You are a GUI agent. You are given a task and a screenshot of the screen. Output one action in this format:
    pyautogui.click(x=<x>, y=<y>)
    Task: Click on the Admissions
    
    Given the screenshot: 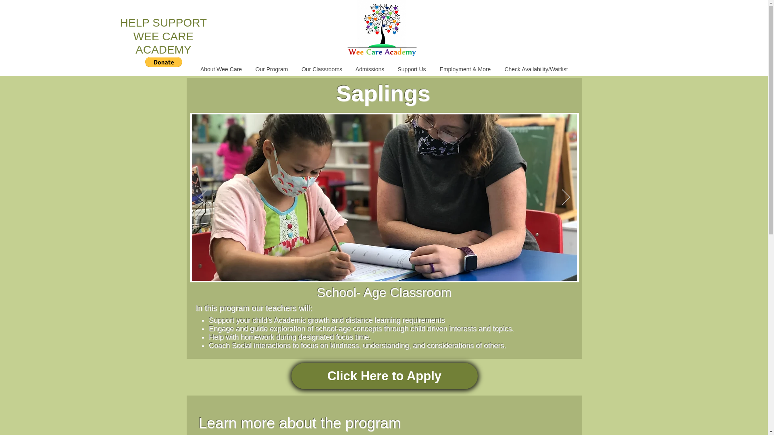 What is the action you would take?
    pyautogui.click(x=370, y=69)
    